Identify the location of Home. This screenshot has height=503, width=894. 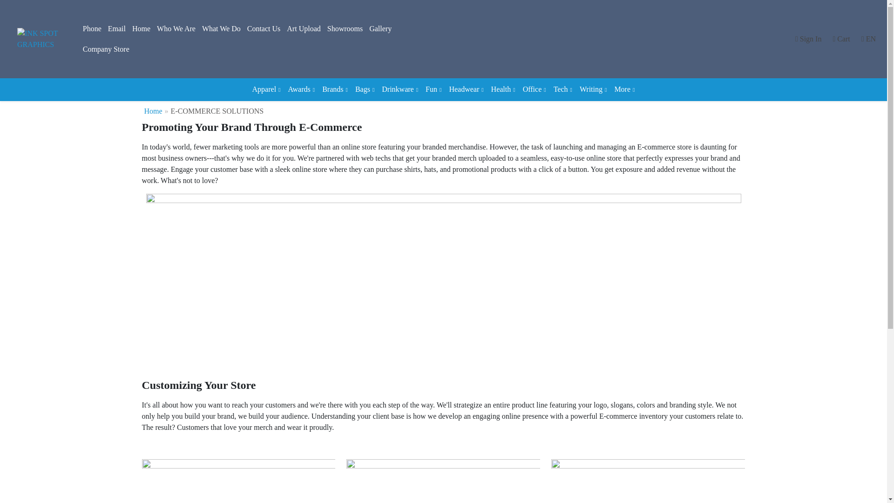
(141, 29).